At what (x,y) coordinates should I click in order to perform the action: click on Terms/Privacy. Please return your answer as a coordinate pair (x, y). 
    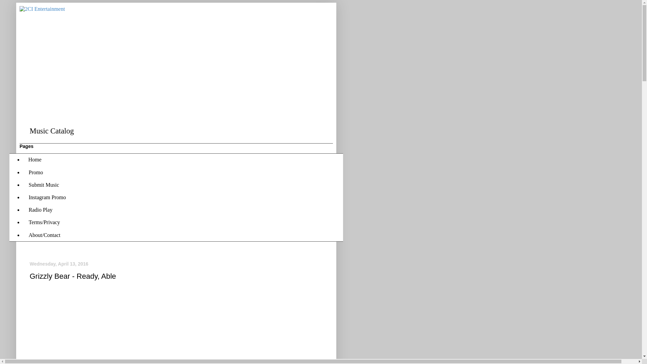
    Looking at the image, I should click on (44, 222).